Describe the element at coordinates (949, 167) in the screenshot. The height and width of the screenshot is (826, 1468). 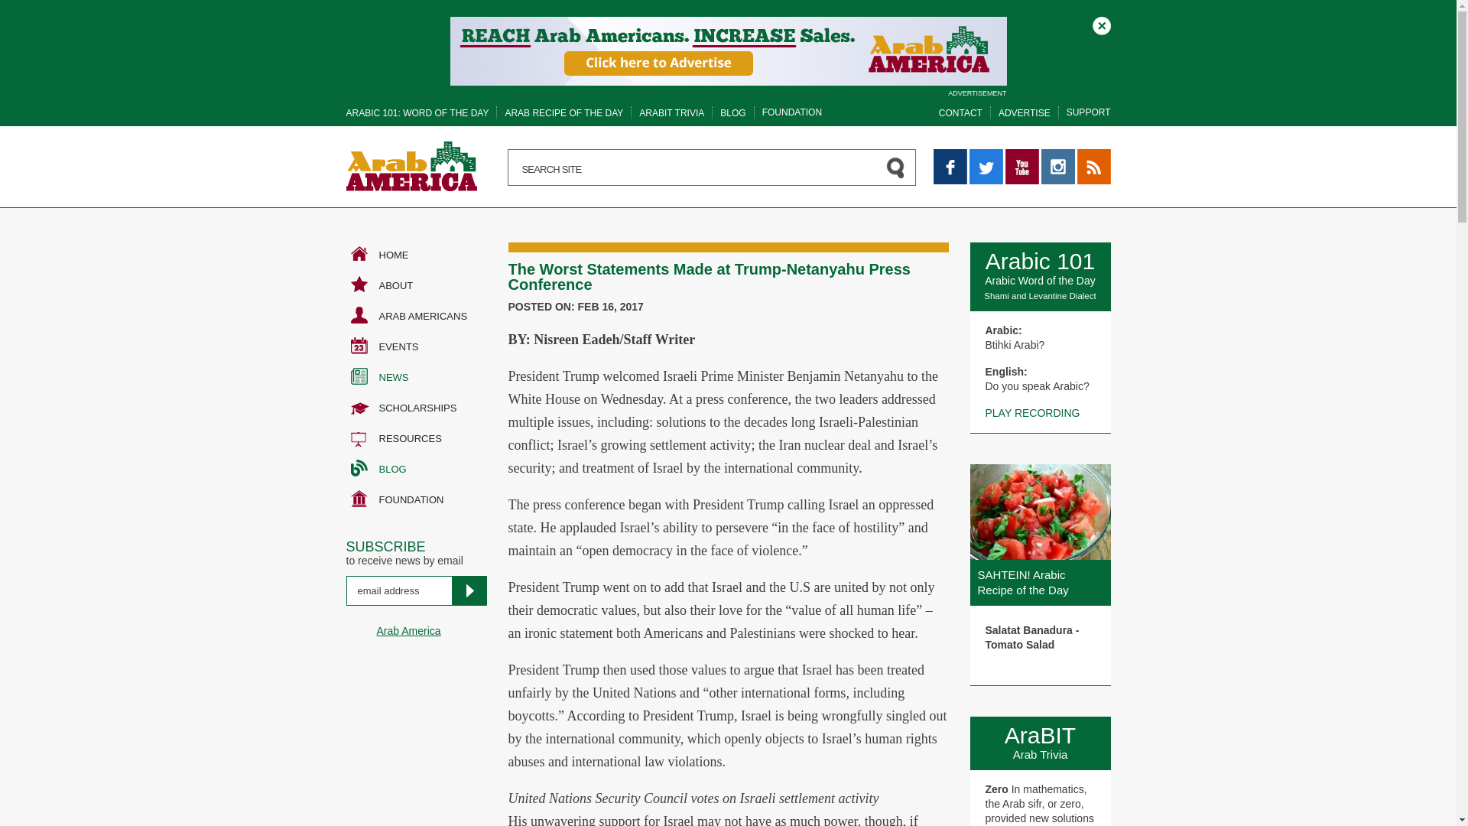
I see `Facebook` at that location.